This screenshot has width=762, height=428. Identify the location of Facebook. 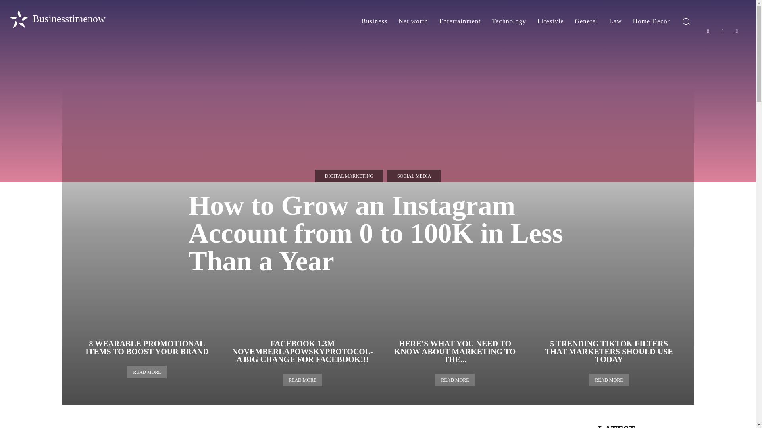
(708, 31).